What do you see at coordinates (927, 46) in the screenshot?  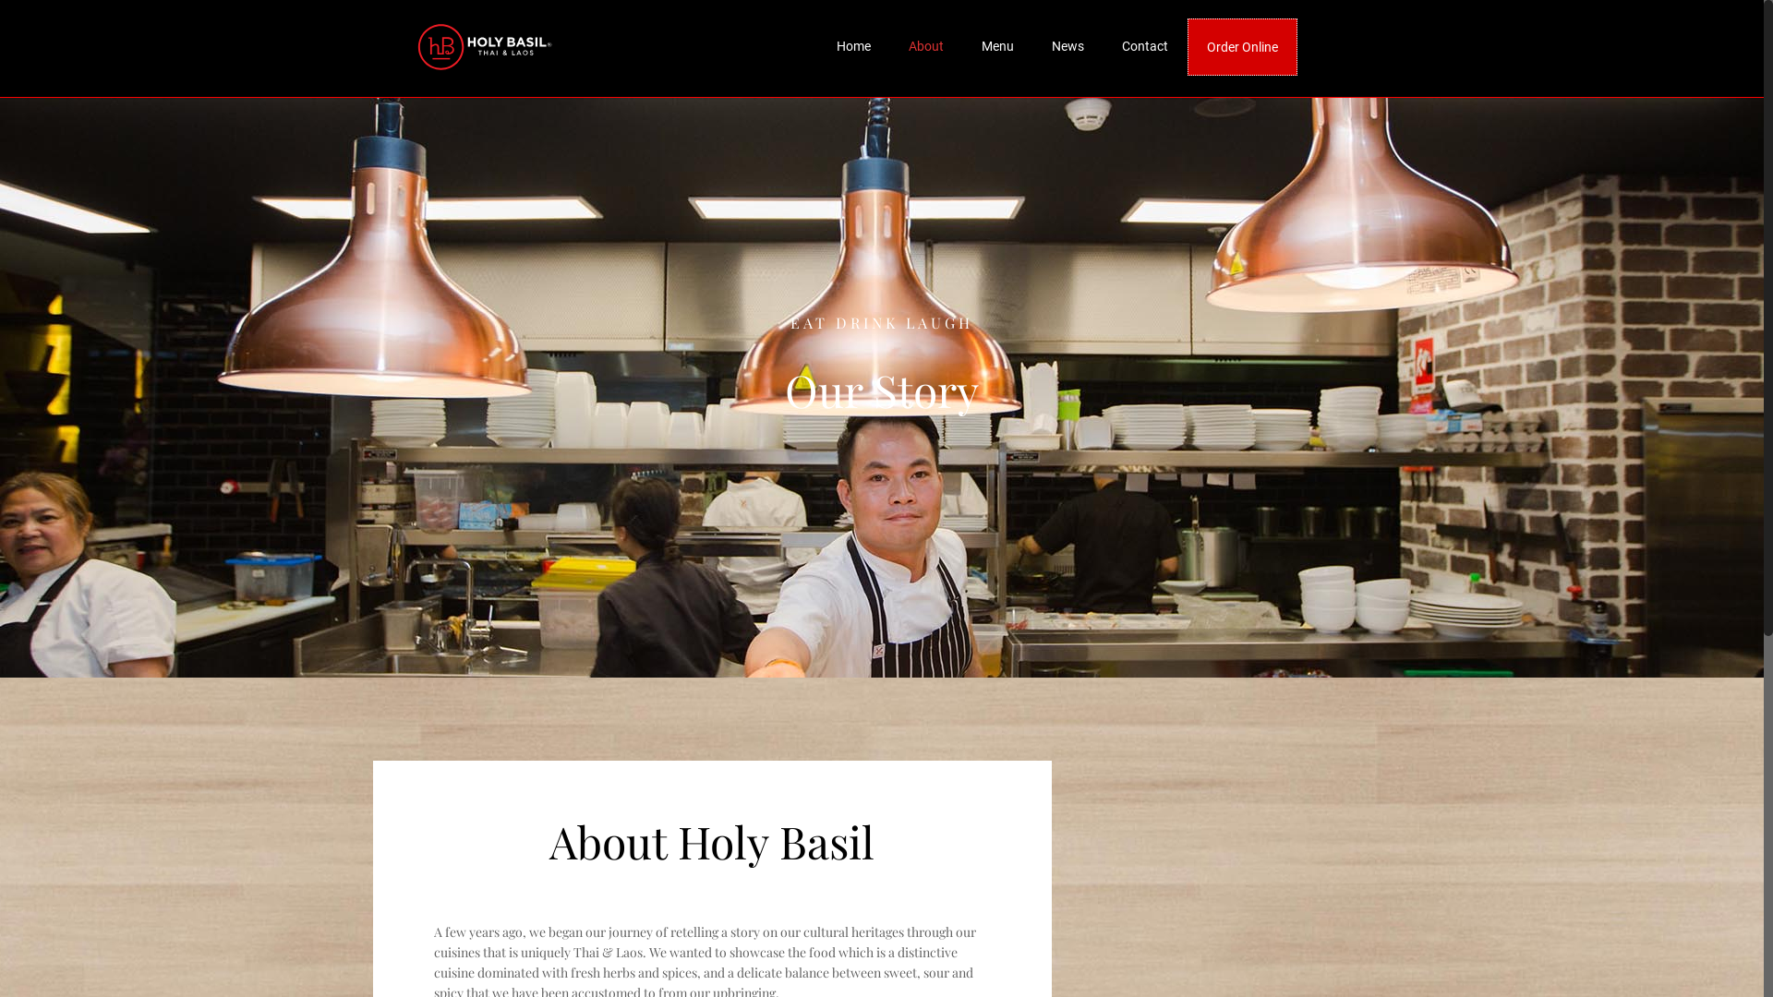 I see `About` at bounding box center [927, 46].